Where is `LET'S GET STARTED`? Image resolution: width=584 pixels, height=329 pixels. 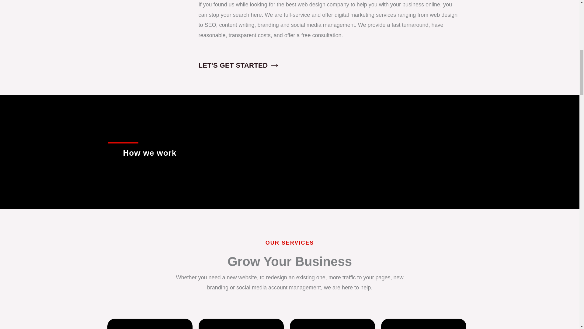
LET'S GET STARTED is located at coordinates (238, 66).